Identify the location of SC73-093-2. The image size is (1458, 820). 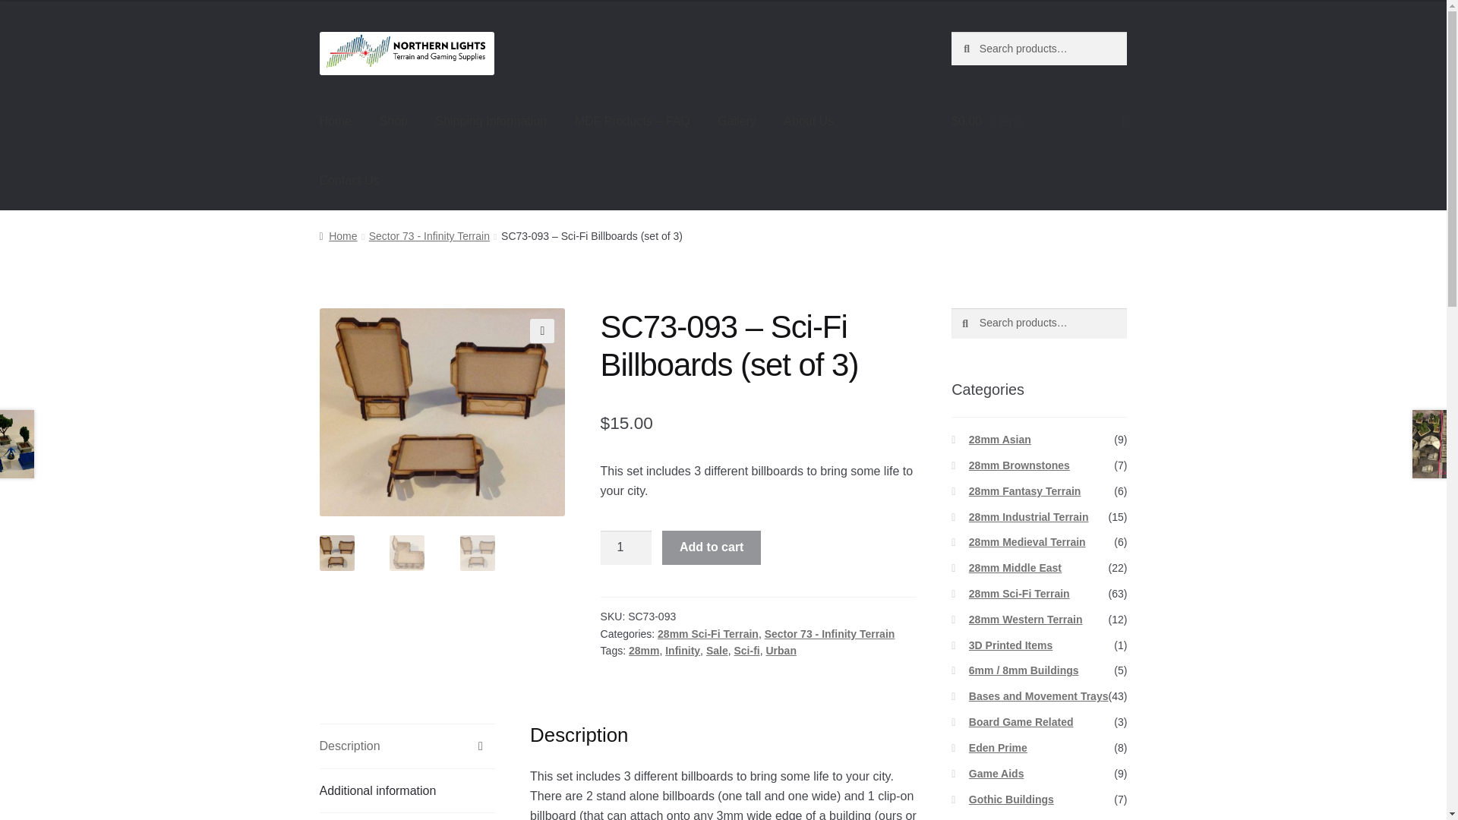
(688, 434).